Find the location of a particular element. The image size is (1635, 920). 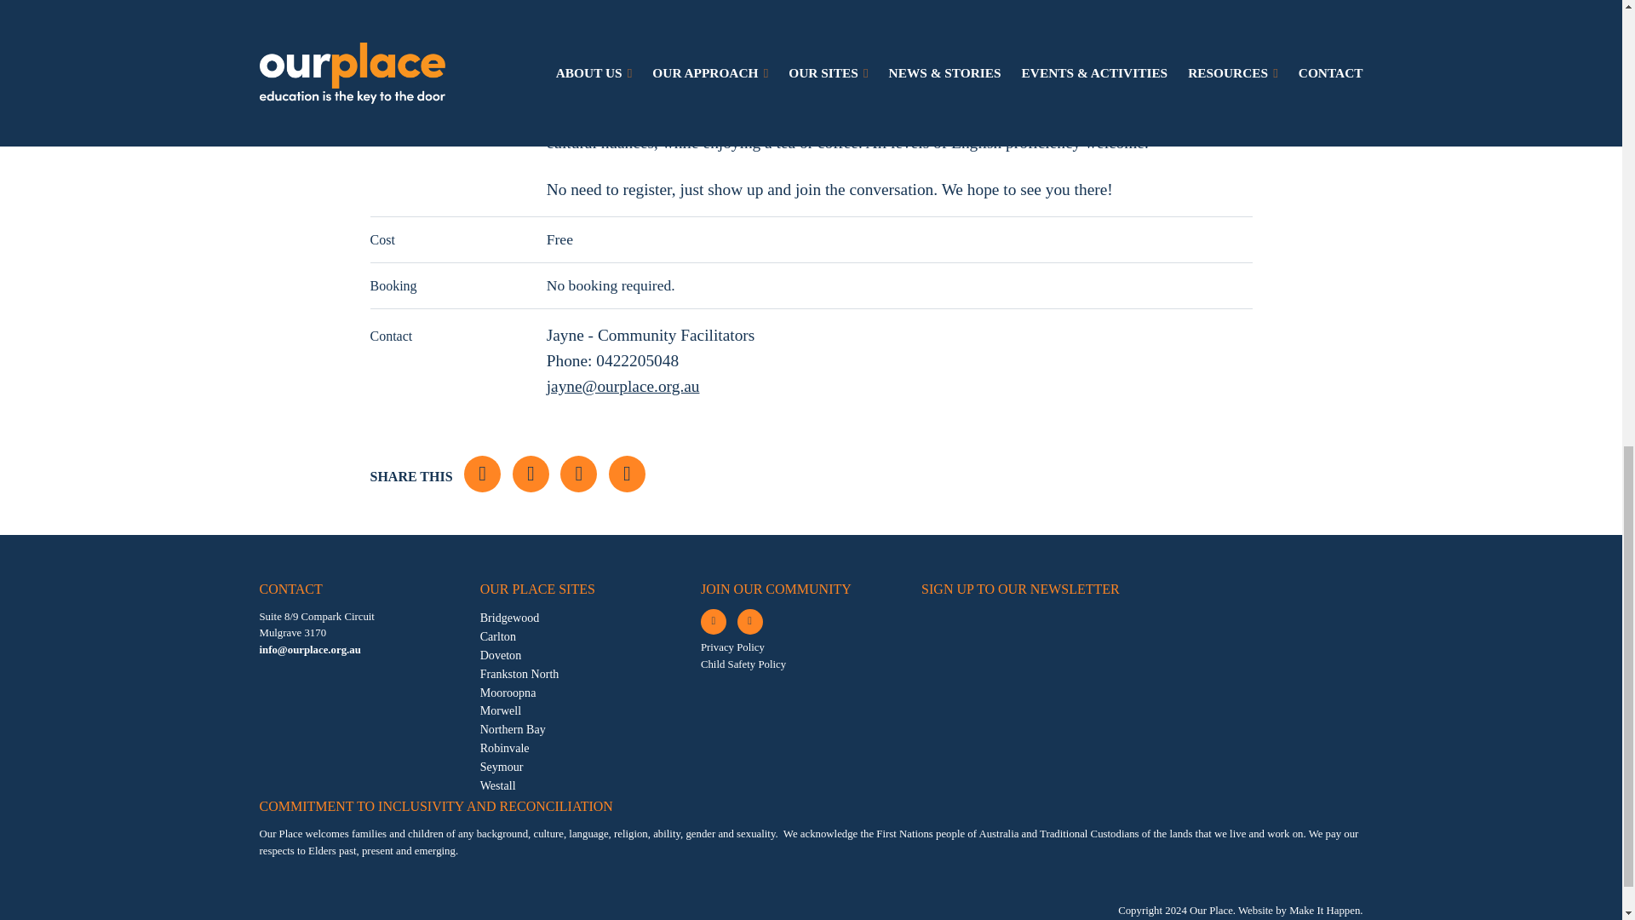

Share on LinkedIn is located at coordinates (578, 474).